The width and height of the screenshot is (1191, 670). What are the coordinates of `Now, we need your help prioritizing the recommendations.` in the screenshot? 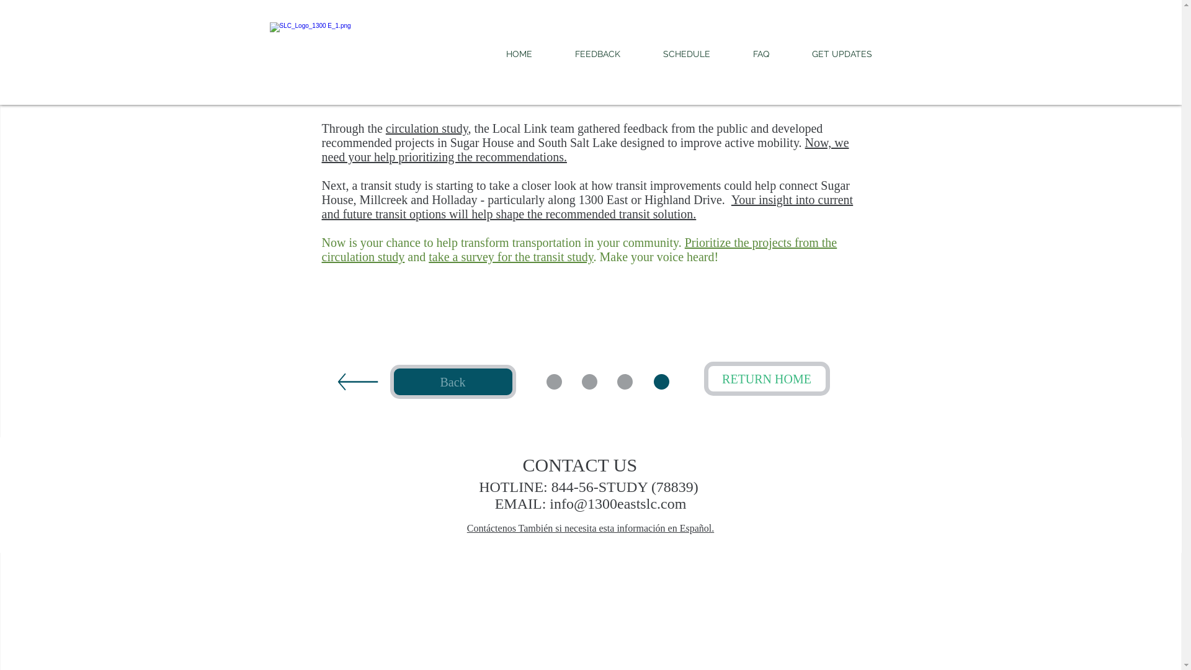 It's located at (585, 150).